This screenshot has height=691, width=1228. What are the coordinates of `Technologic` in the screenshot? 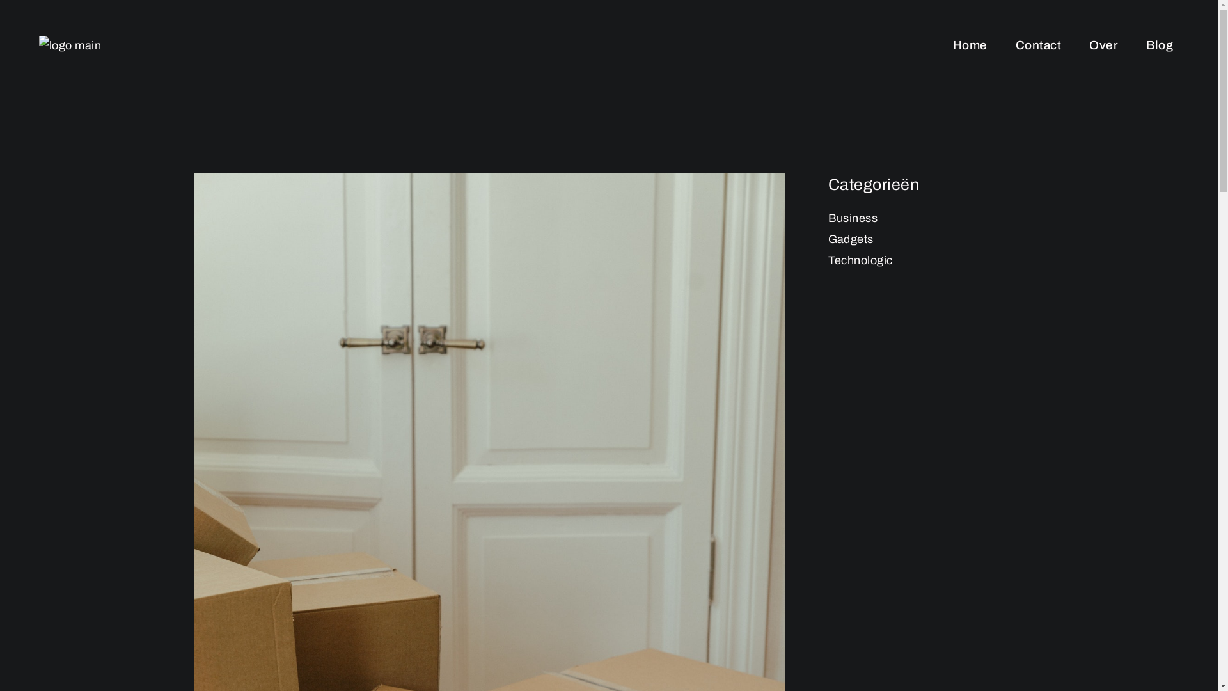 It's located at (860, 260).